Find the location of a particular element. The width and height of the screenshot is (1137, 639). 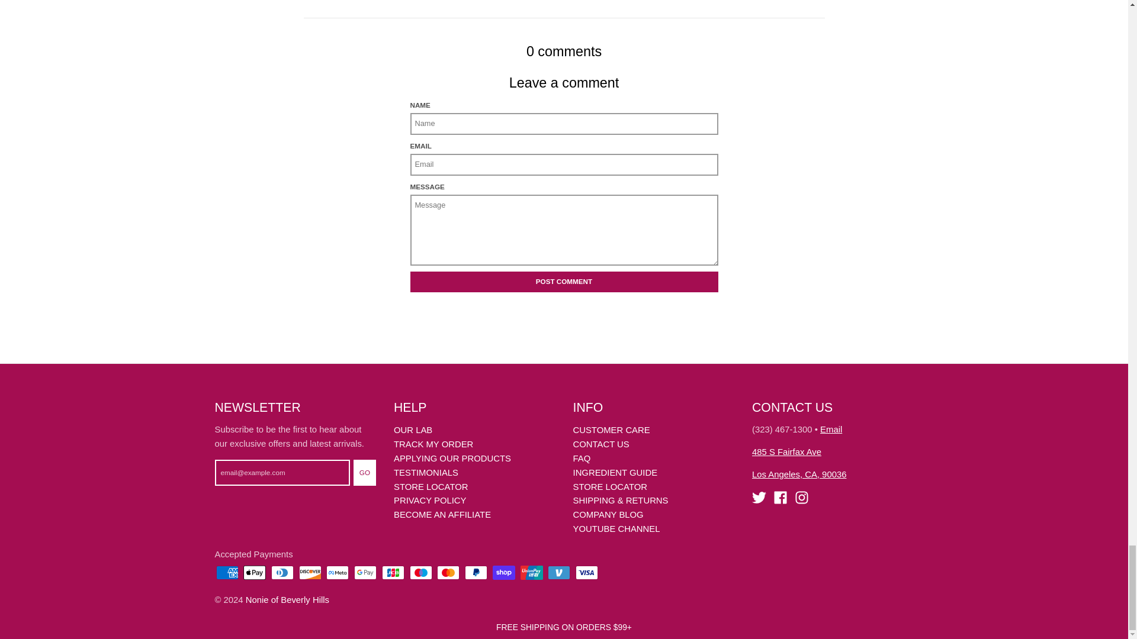

Facebook - Nonie of Beverly Hills is located at coordinates (781, 498).